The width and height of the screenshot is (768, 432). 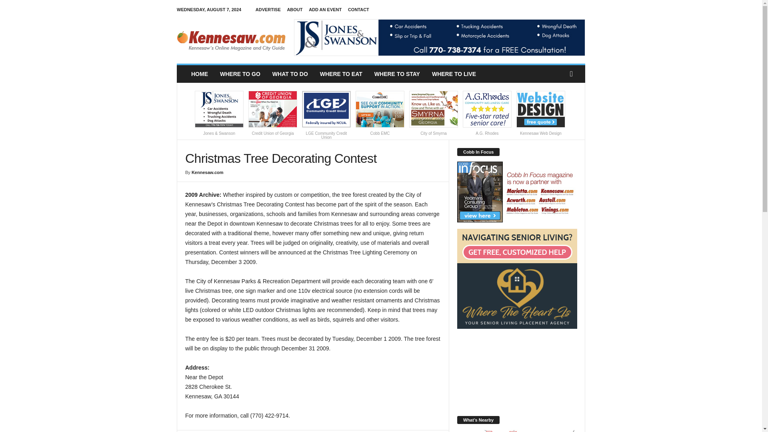 I want to click on ADD AN EVENT, so click(x=325, y=10).